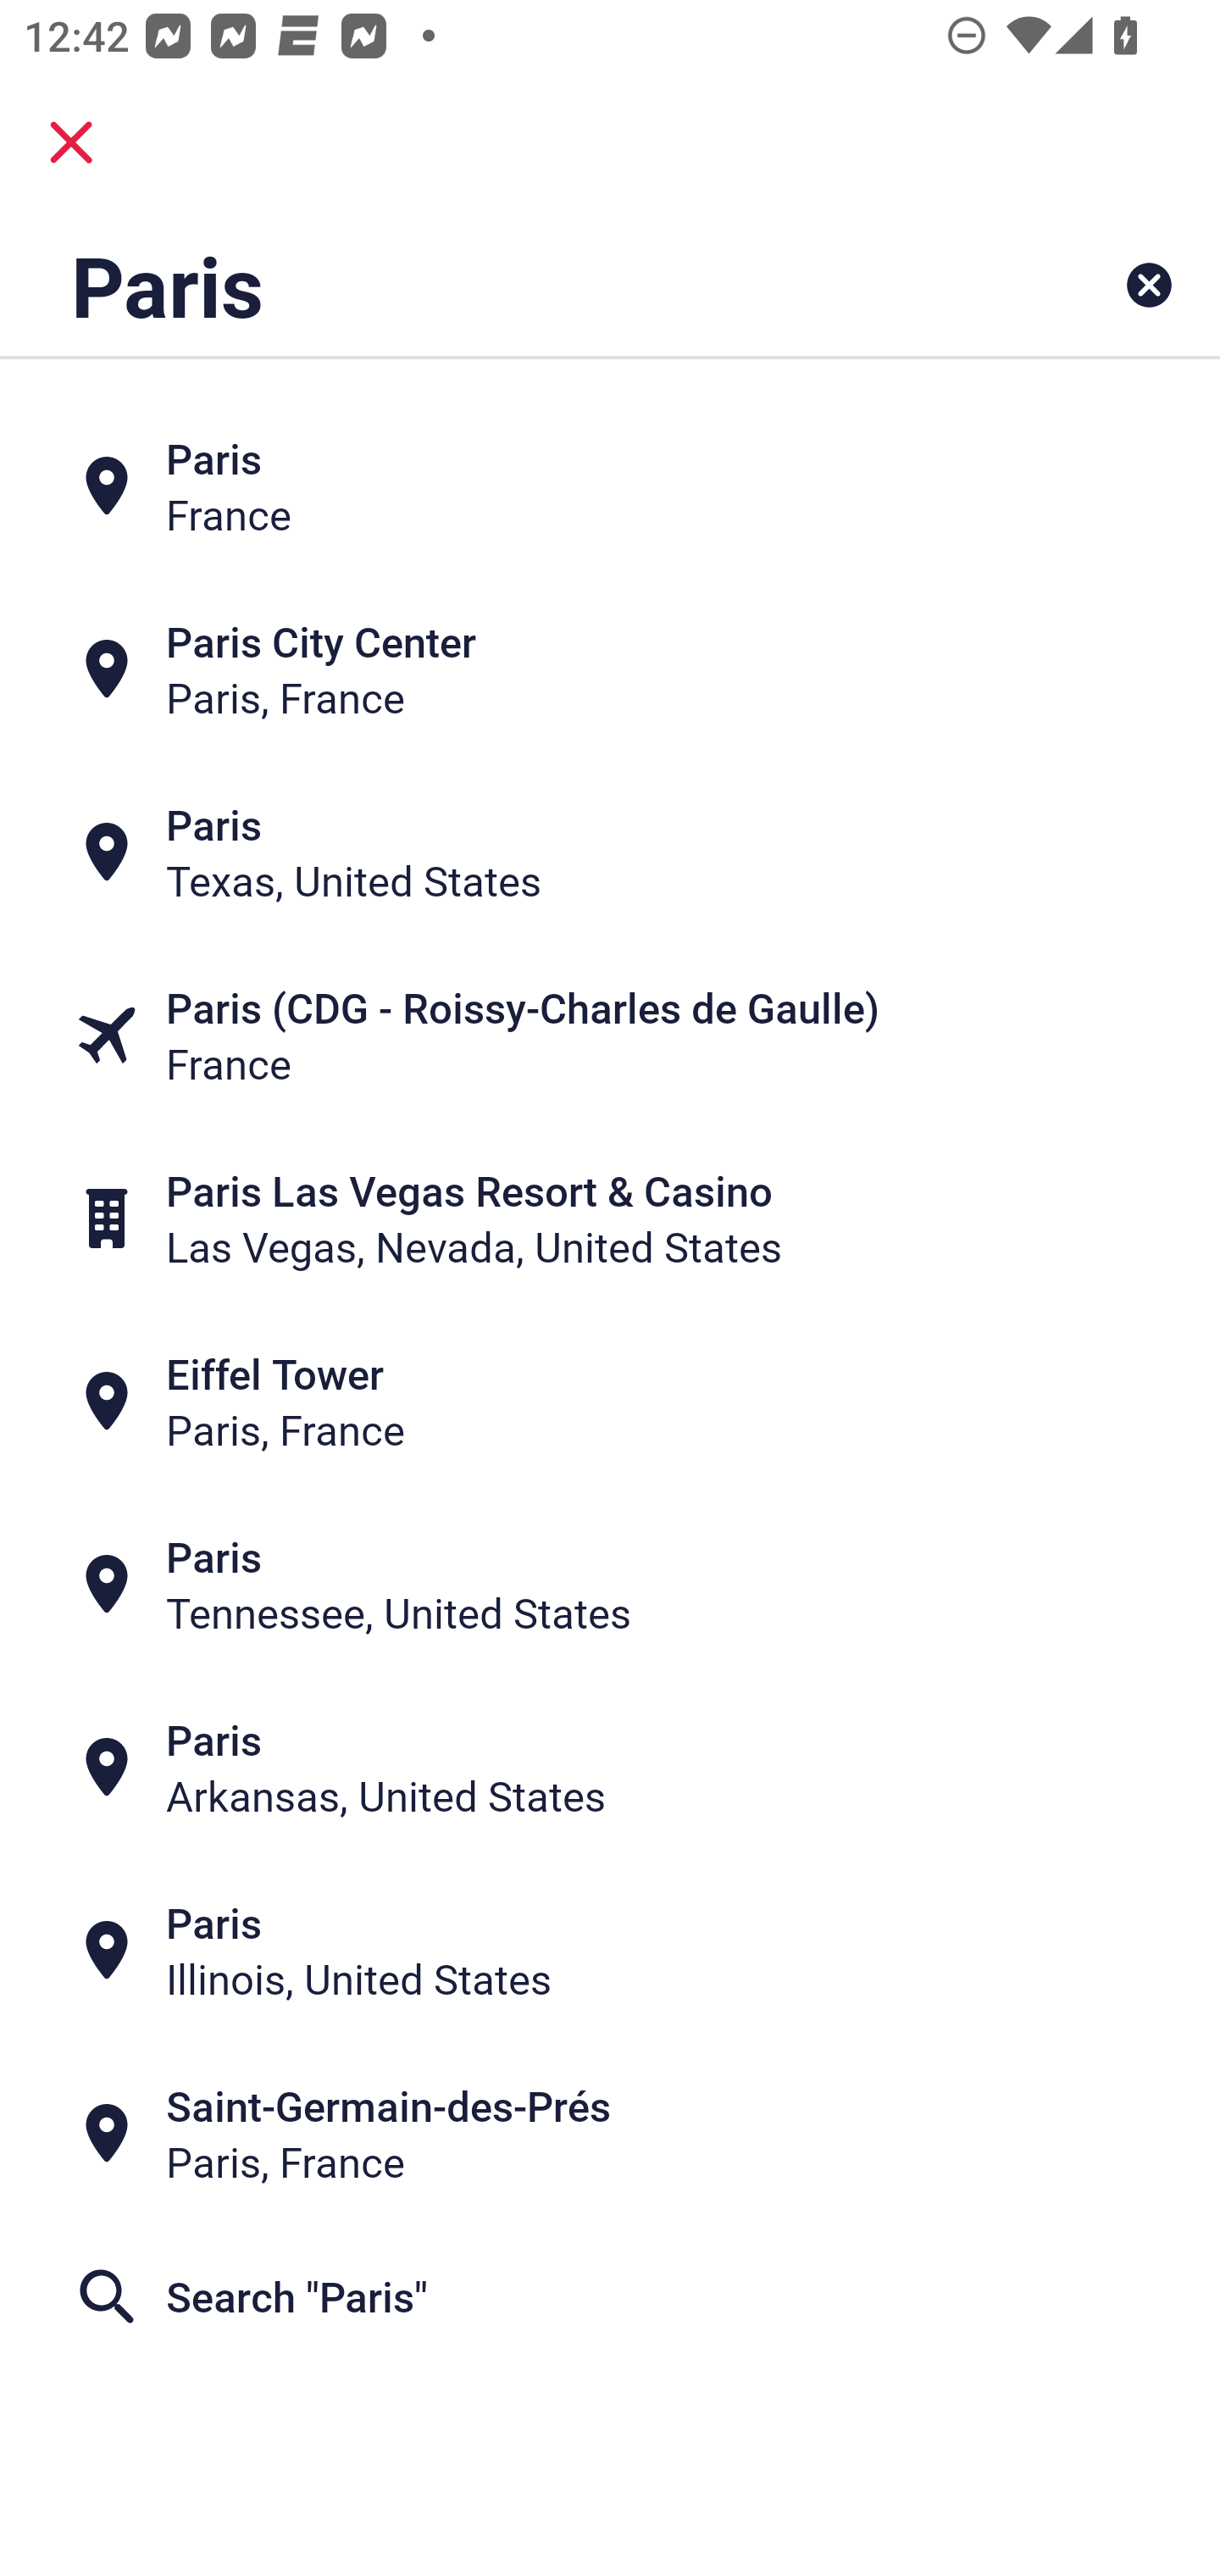  Describe the element at coordinates (610, 851) in the screenshot. I see `Paris Texas, United States` at that location.